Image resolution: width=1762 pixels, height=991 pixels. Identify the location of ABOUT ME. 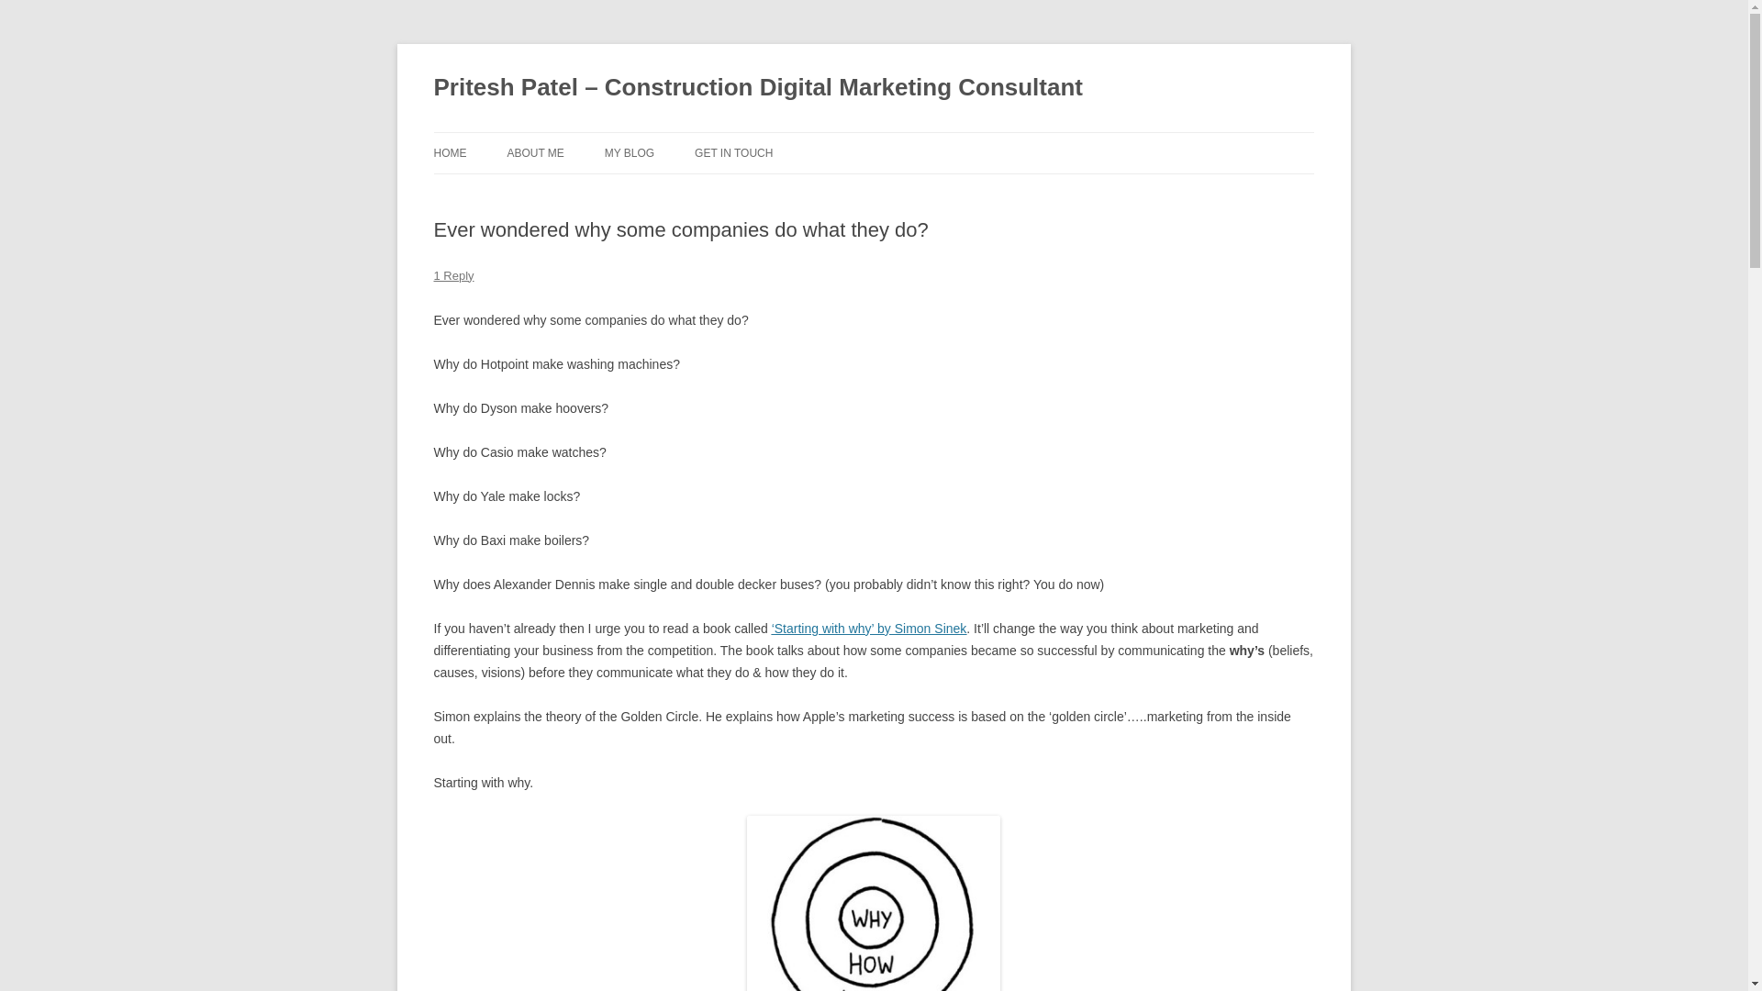
(535, 152).